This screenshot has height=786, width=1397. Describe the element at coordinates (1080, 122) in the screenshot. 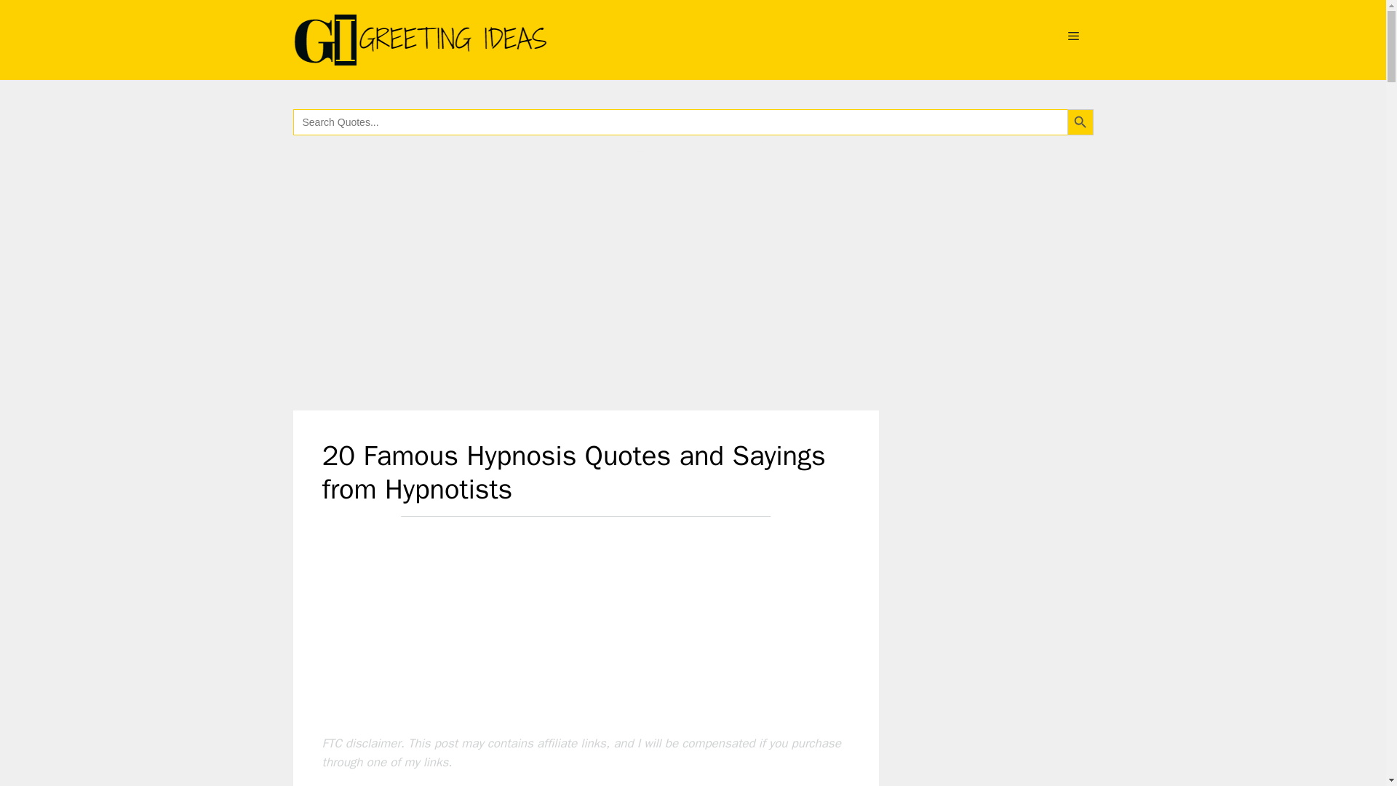

I see `Search Button` at that location.